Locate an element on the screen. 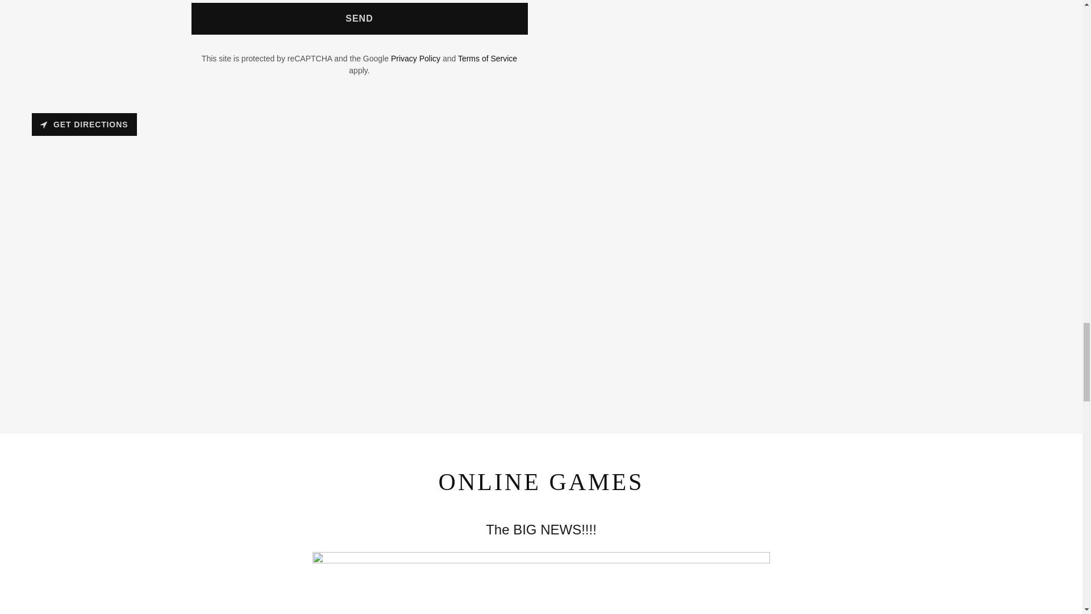 This screenshot has height=614, width=1091. GET DIRECTIONS is located at coordinates (84, 124).